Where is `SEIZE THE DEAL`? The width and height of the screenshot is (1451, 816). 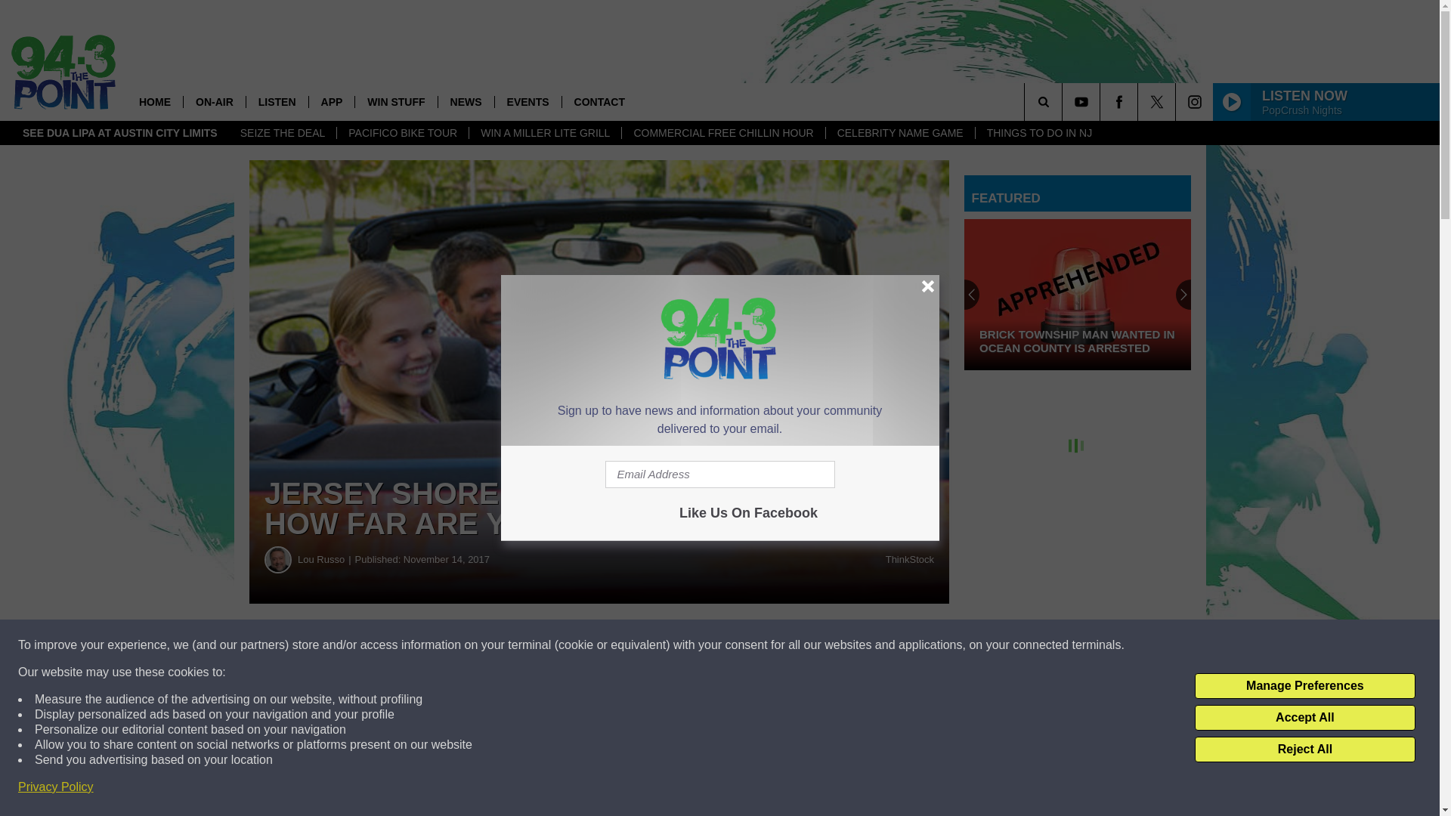
SEIZE THE DEAL is located at coordinates (283, 133).